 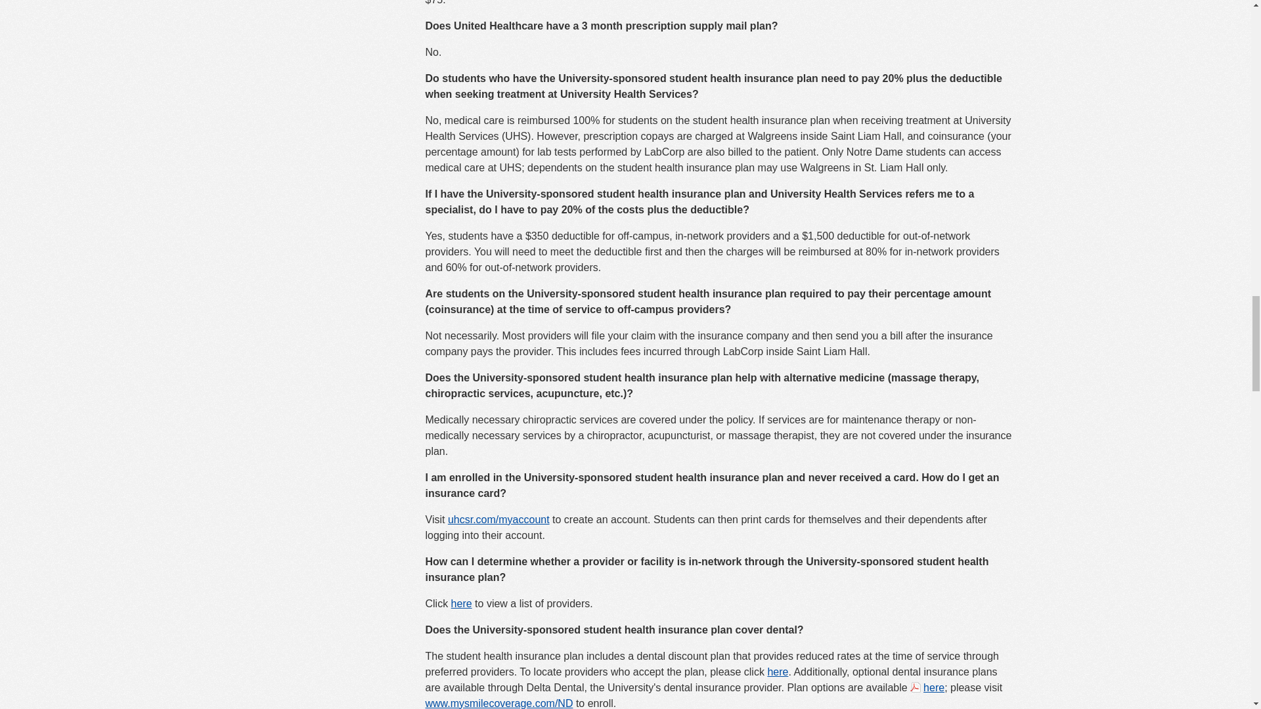 I want to click on here, so click(x=927, y=687).